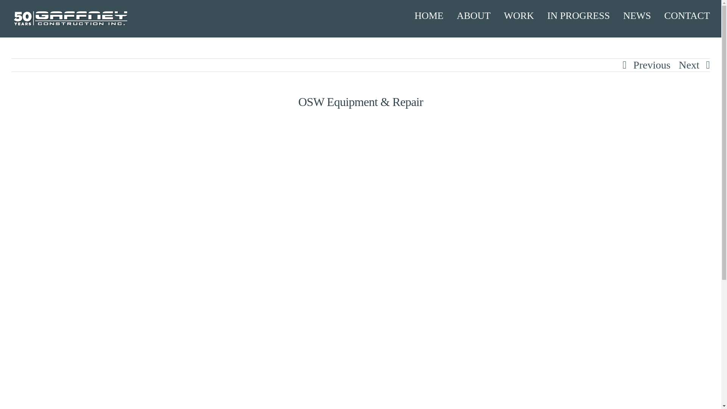 This screenshot has height=409, width=727. Describe the element at coordinates (519, 16) in the screenshot. I see `WORK` at that location.